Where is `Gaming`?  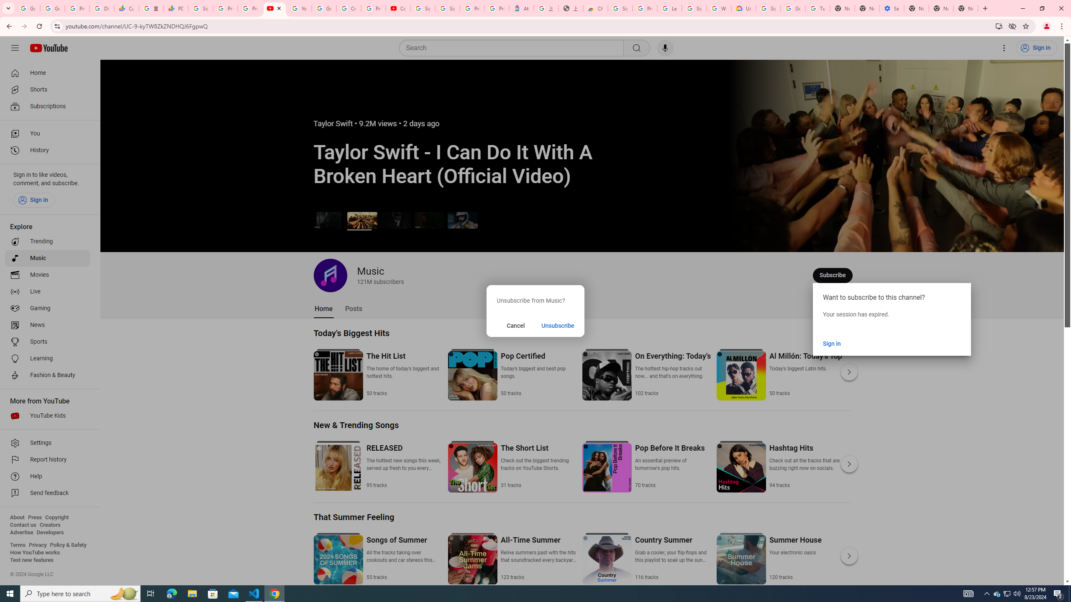 Gaming is located at coordinates (48, 309).